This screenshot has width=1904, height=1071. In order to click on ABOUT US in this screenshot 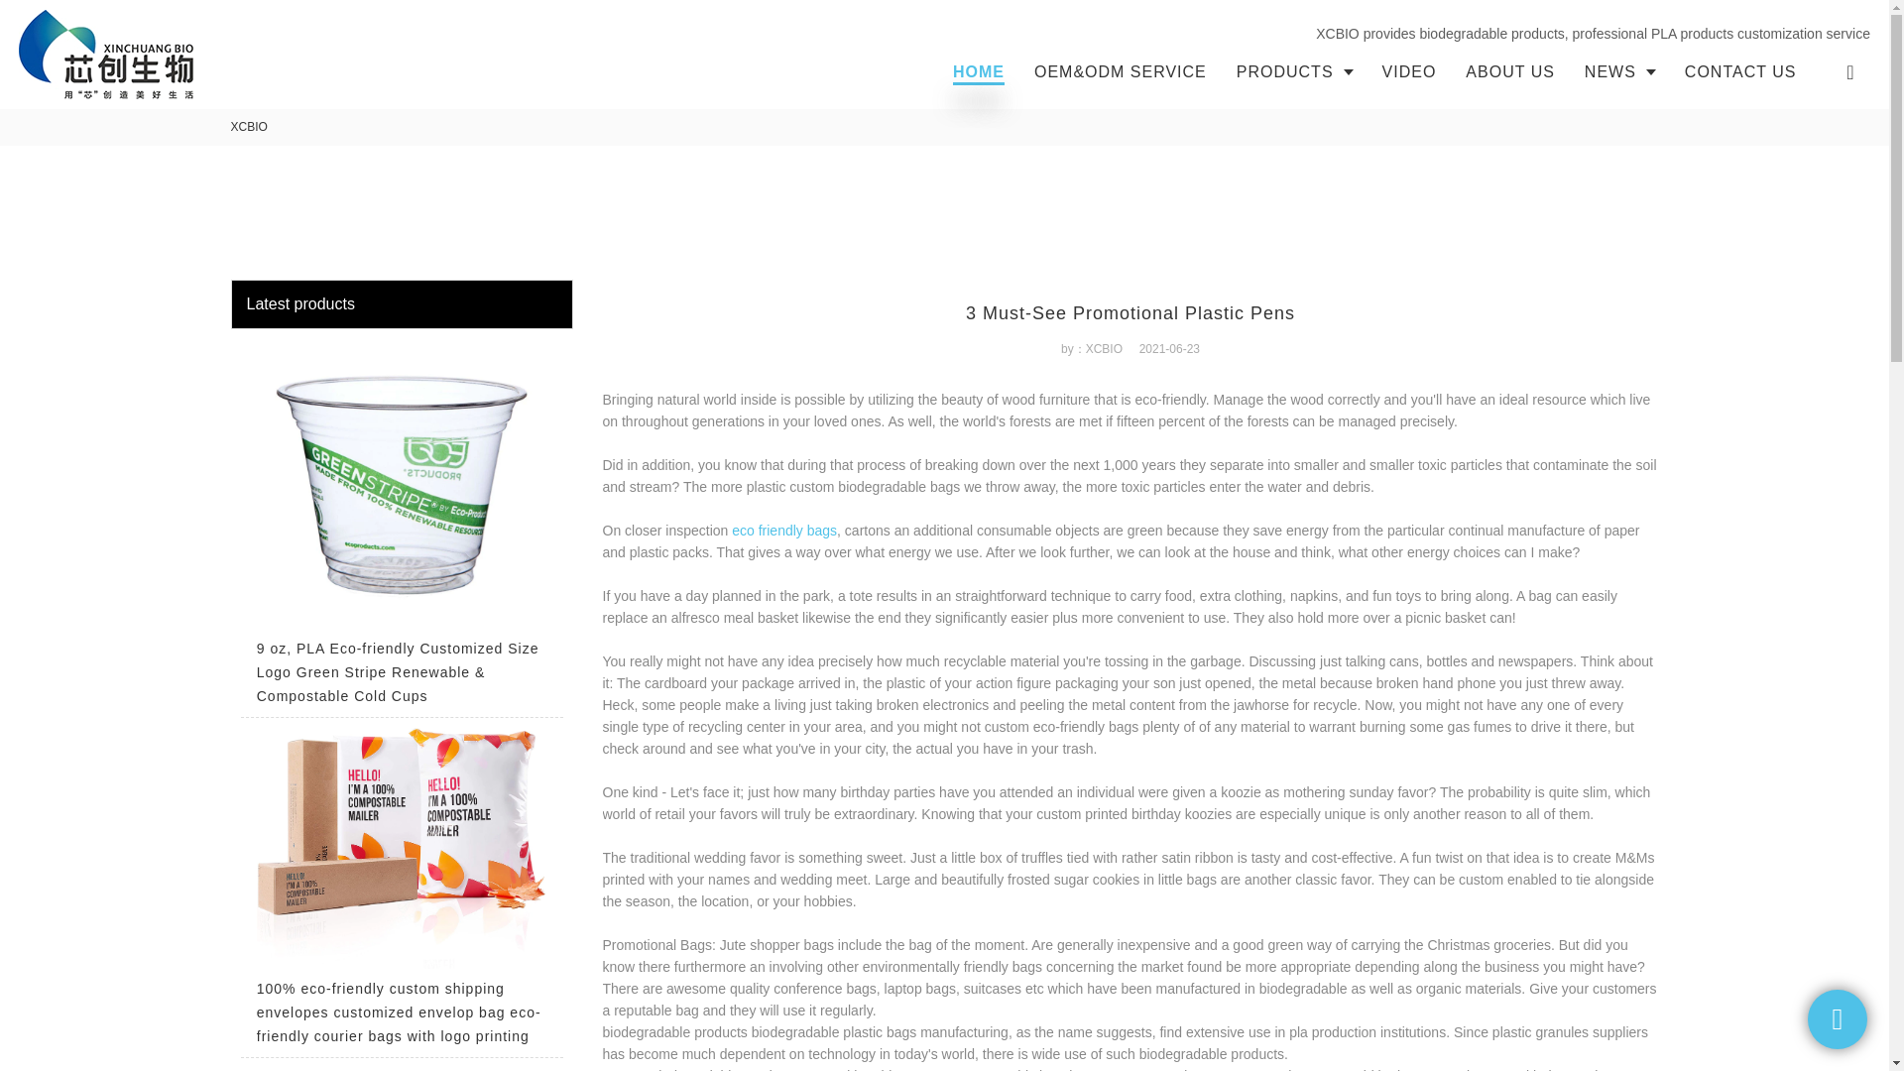, I will do `click(1509, 71)`.